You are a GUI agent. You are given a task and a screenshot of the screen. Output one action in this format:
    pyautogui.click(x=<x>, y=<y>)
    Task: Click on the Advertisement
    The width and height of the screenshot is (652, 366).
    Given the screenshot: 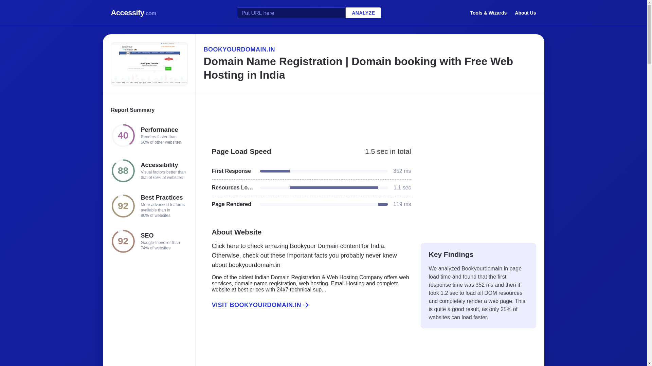 What is the action you would take?
    pyautogui.click(x=307, y=345)
    